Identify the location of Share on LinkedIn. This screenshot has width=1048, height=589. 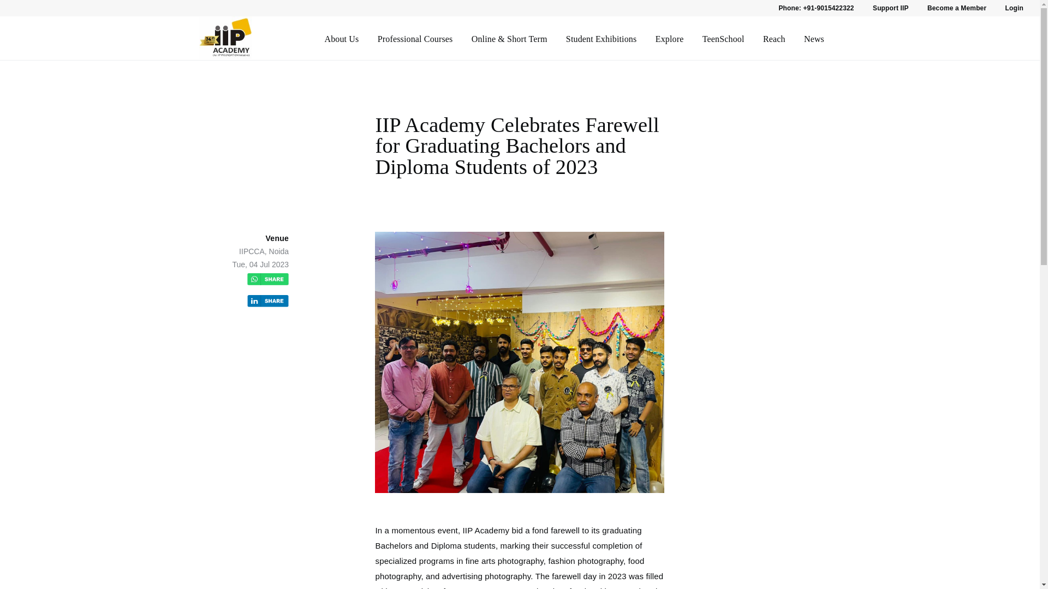
(268, 302).